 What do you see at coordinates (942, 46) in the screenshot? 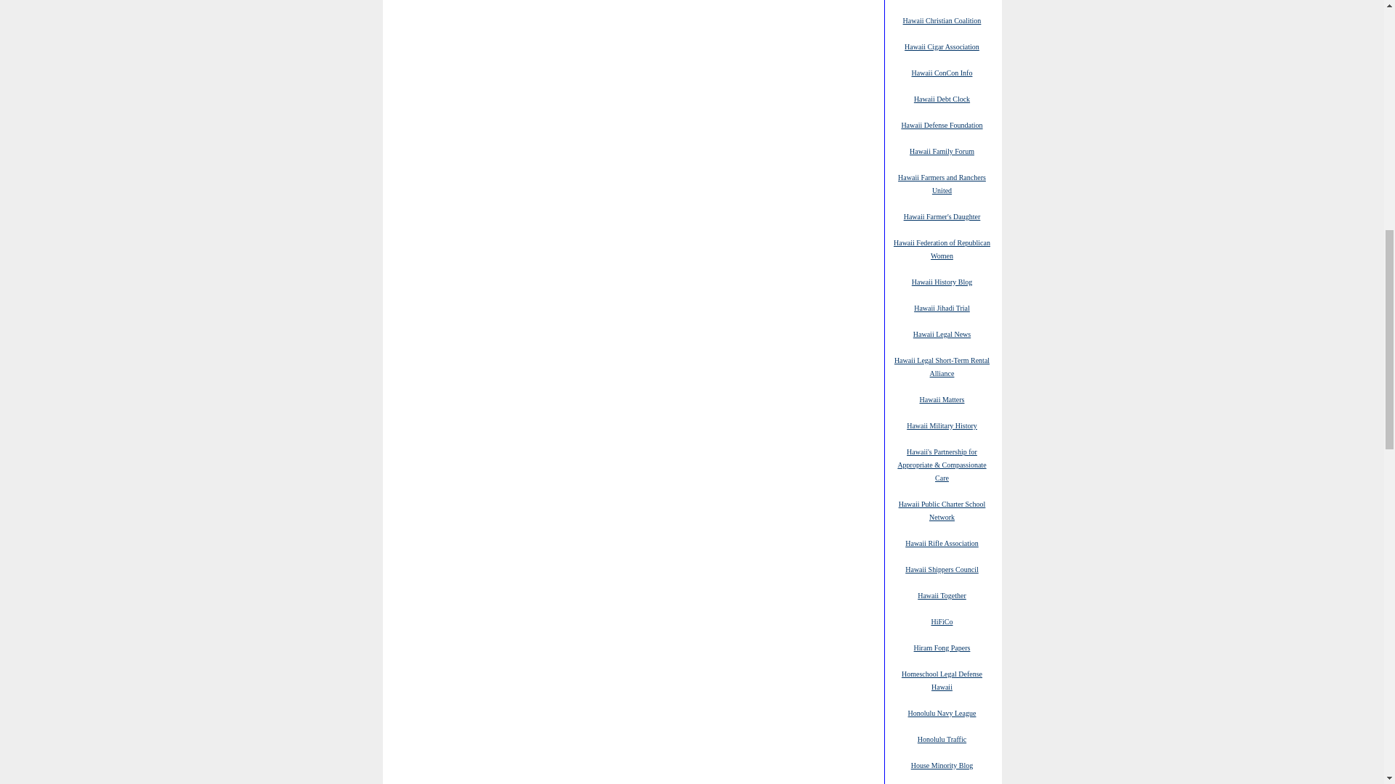
I see `Hawaii Cigar Association` at bounding box center [942, 46].